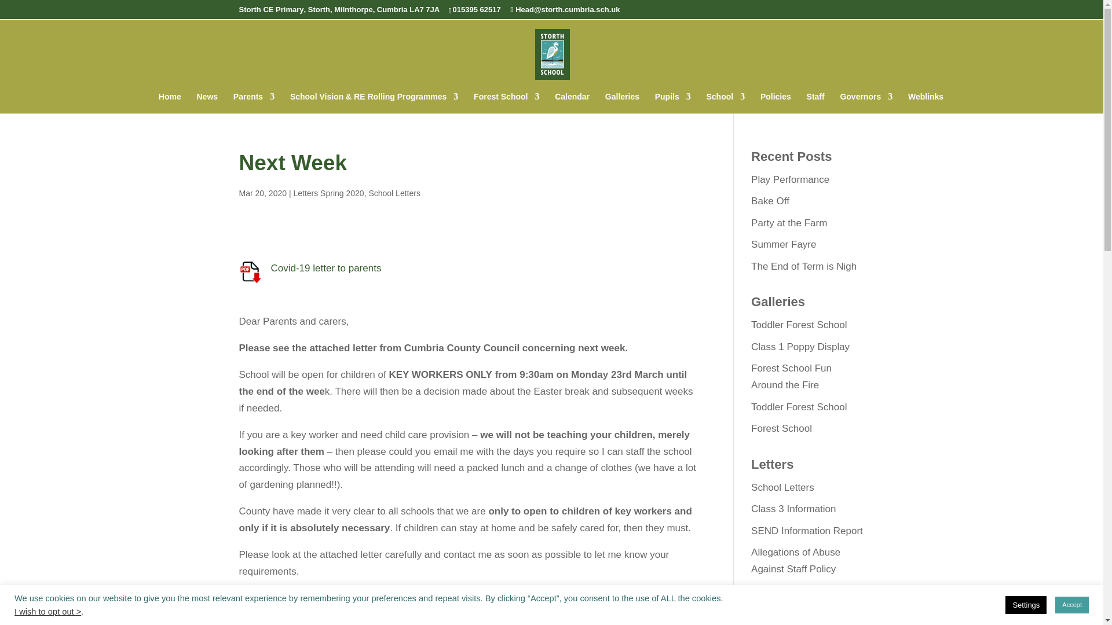 The image size is (1112, 625). I want to click on Storth CE Primary, Storth, Milnthorpe, Cumbria LA7 7JA, so click(339, 9).